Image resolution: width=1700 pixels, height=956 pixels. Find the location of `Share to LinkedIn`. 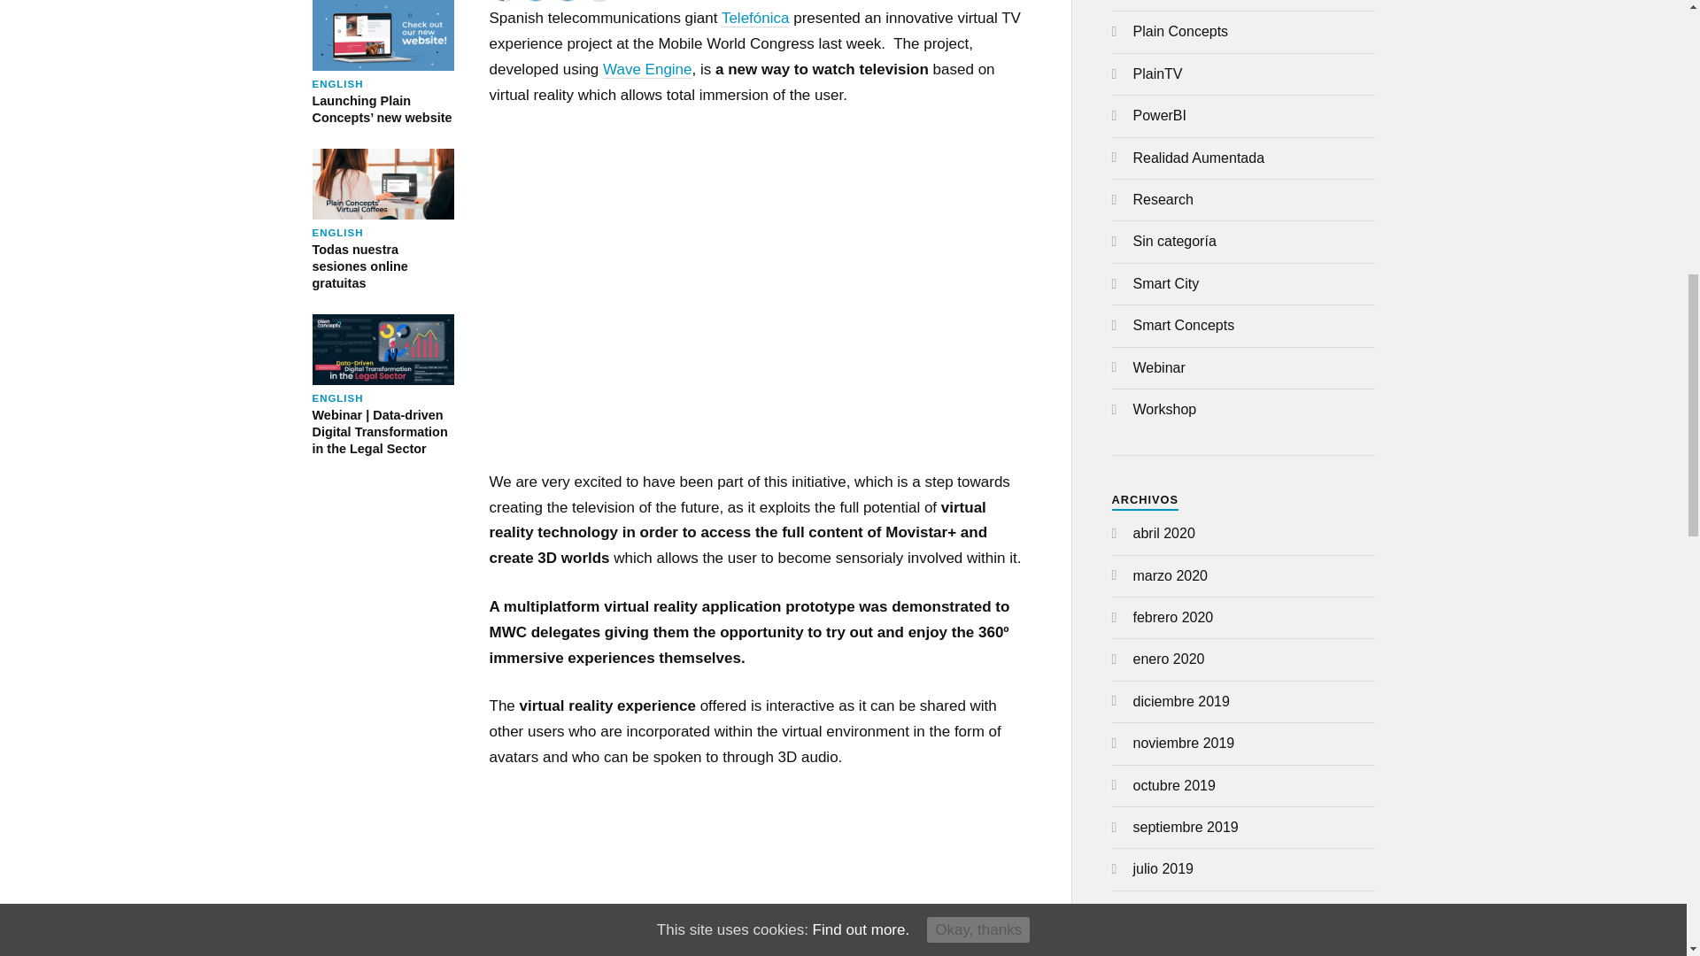

Share to LinkedIn is located at coordinates (382, 220).